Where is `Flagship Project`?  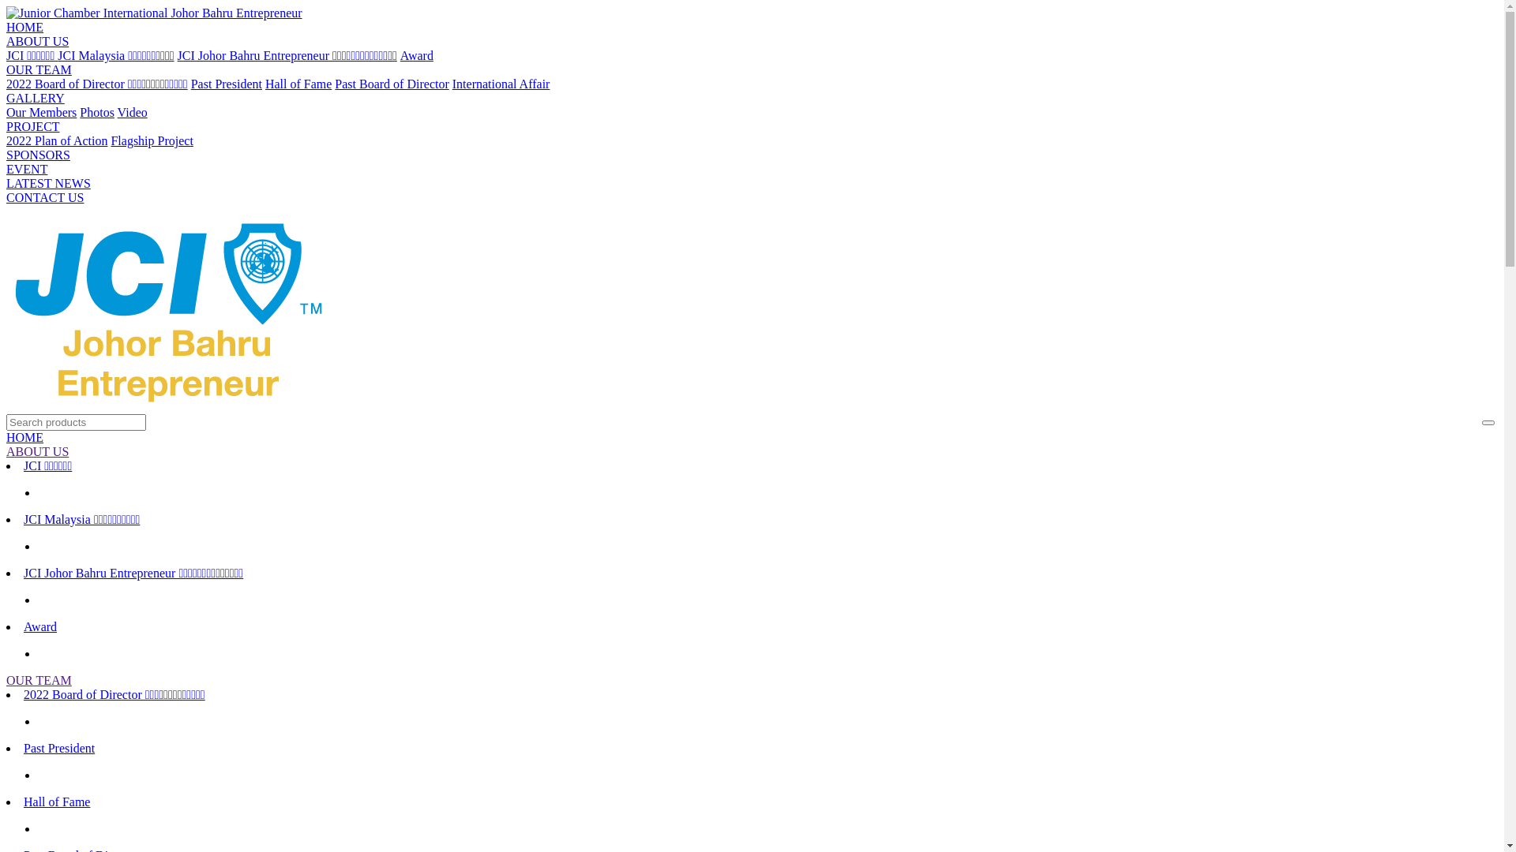
Flagship Project is located at coordinates (152, 140).